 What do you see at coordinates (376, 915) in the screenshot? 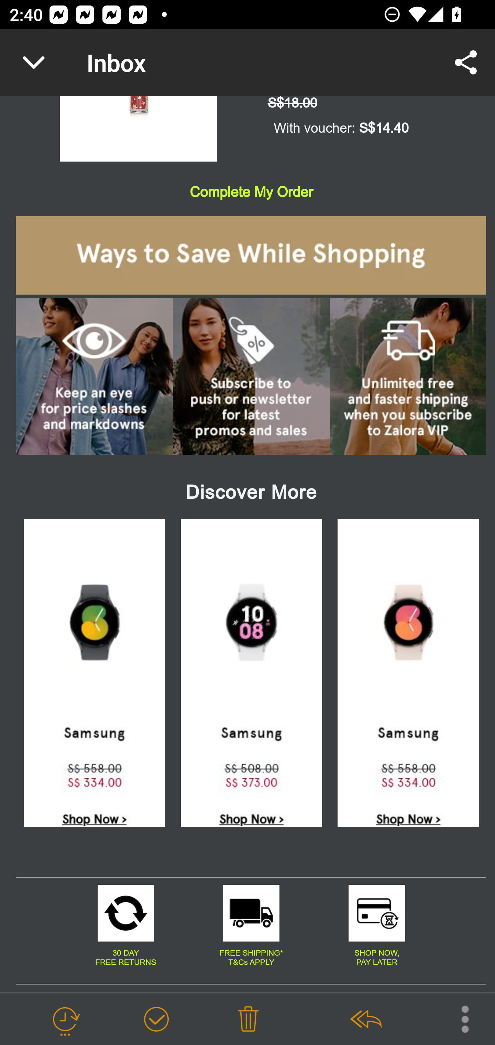
I see `original` at bounding box center [376, 915].